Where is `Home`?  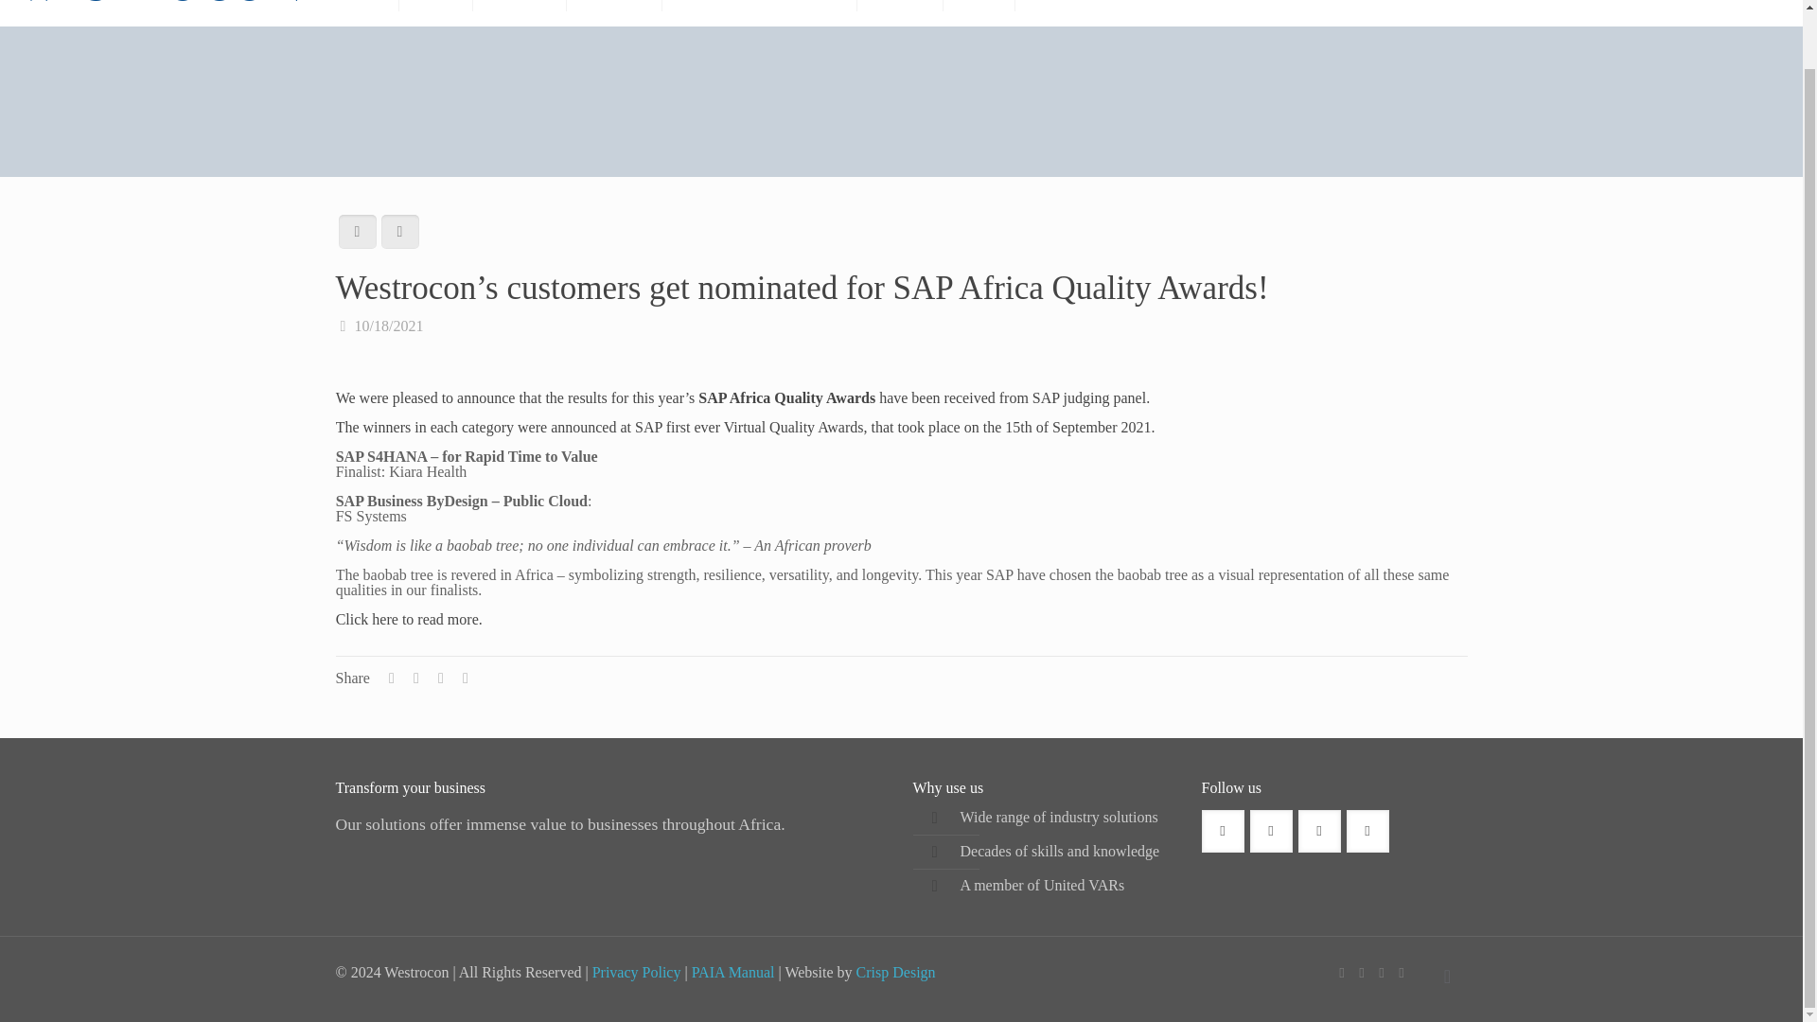 Home is located at coordinates (362, 13).